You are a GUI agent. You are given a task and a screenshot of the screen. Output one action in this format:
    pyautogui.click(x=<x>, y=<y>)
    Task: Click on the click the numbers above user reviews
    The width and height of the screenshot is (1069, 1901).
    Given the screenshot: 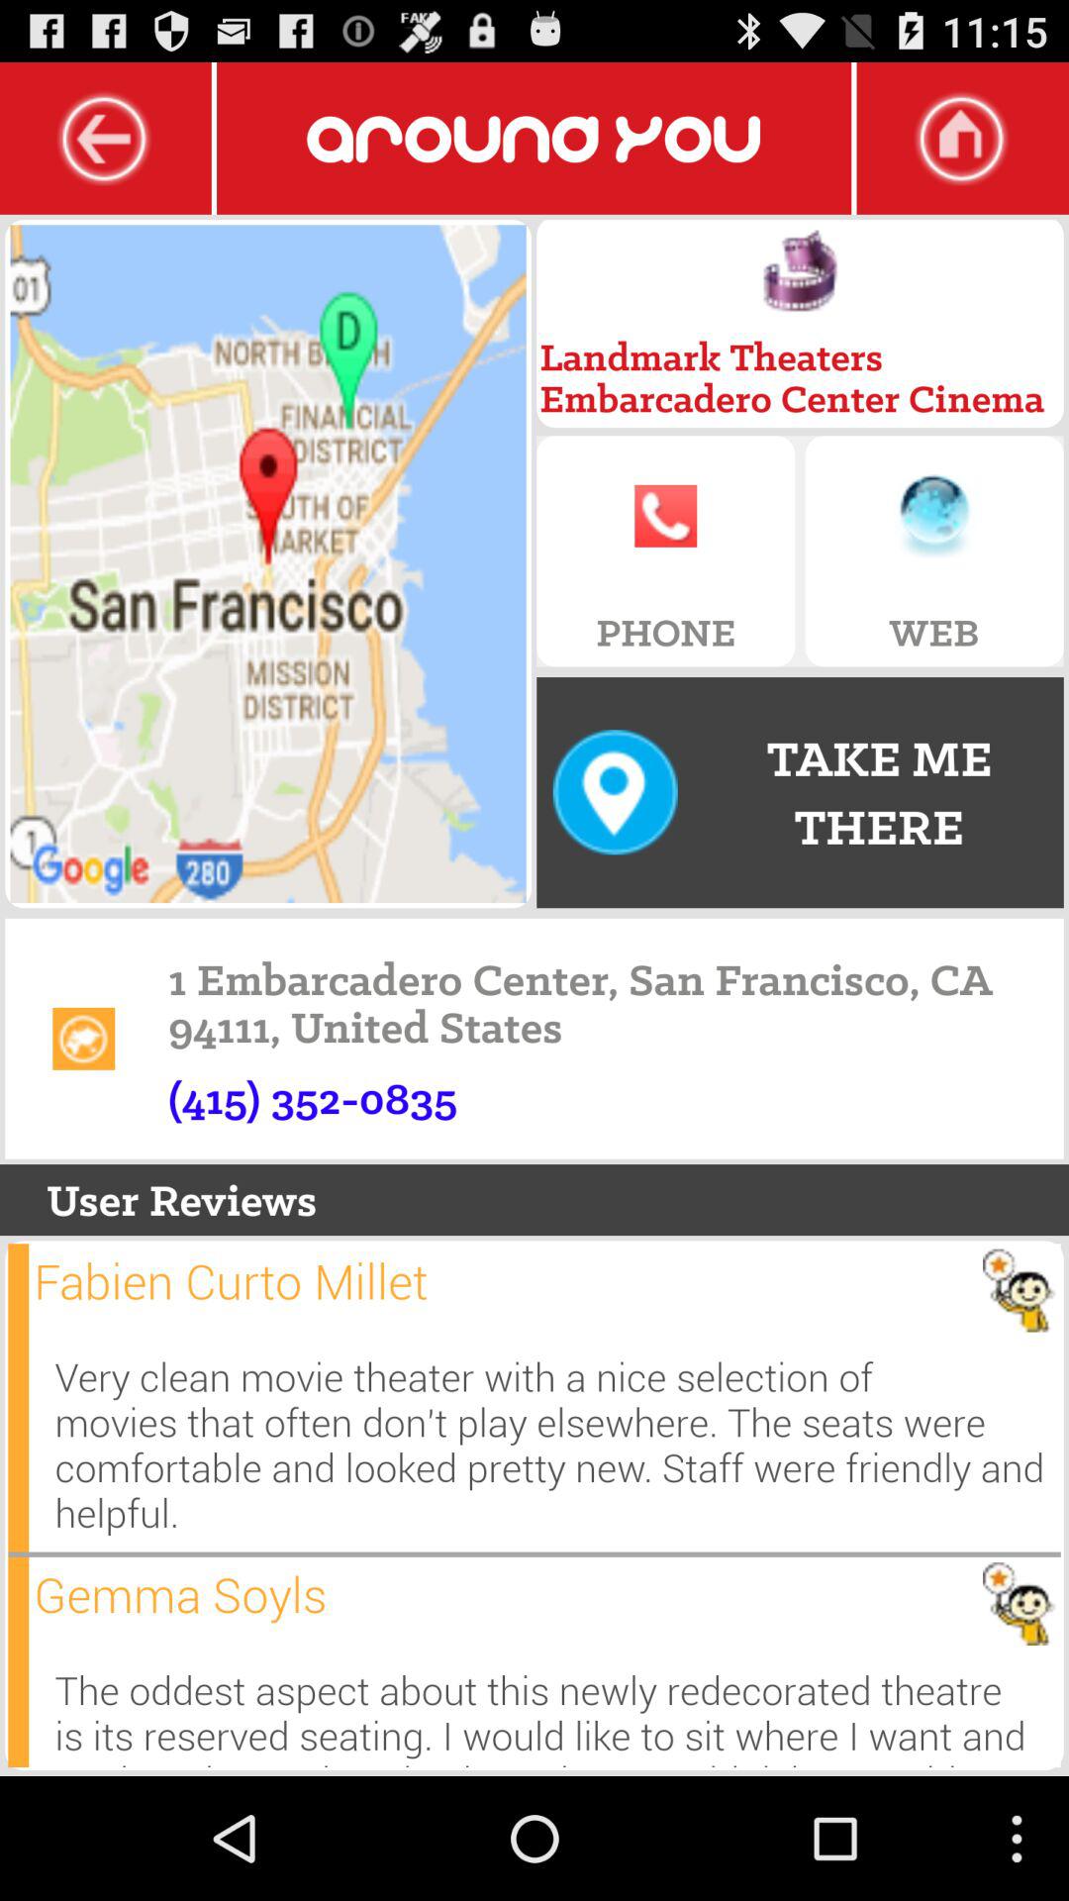 What is the action you would take?
    pyautogui.click(x=313, y=1097)
    